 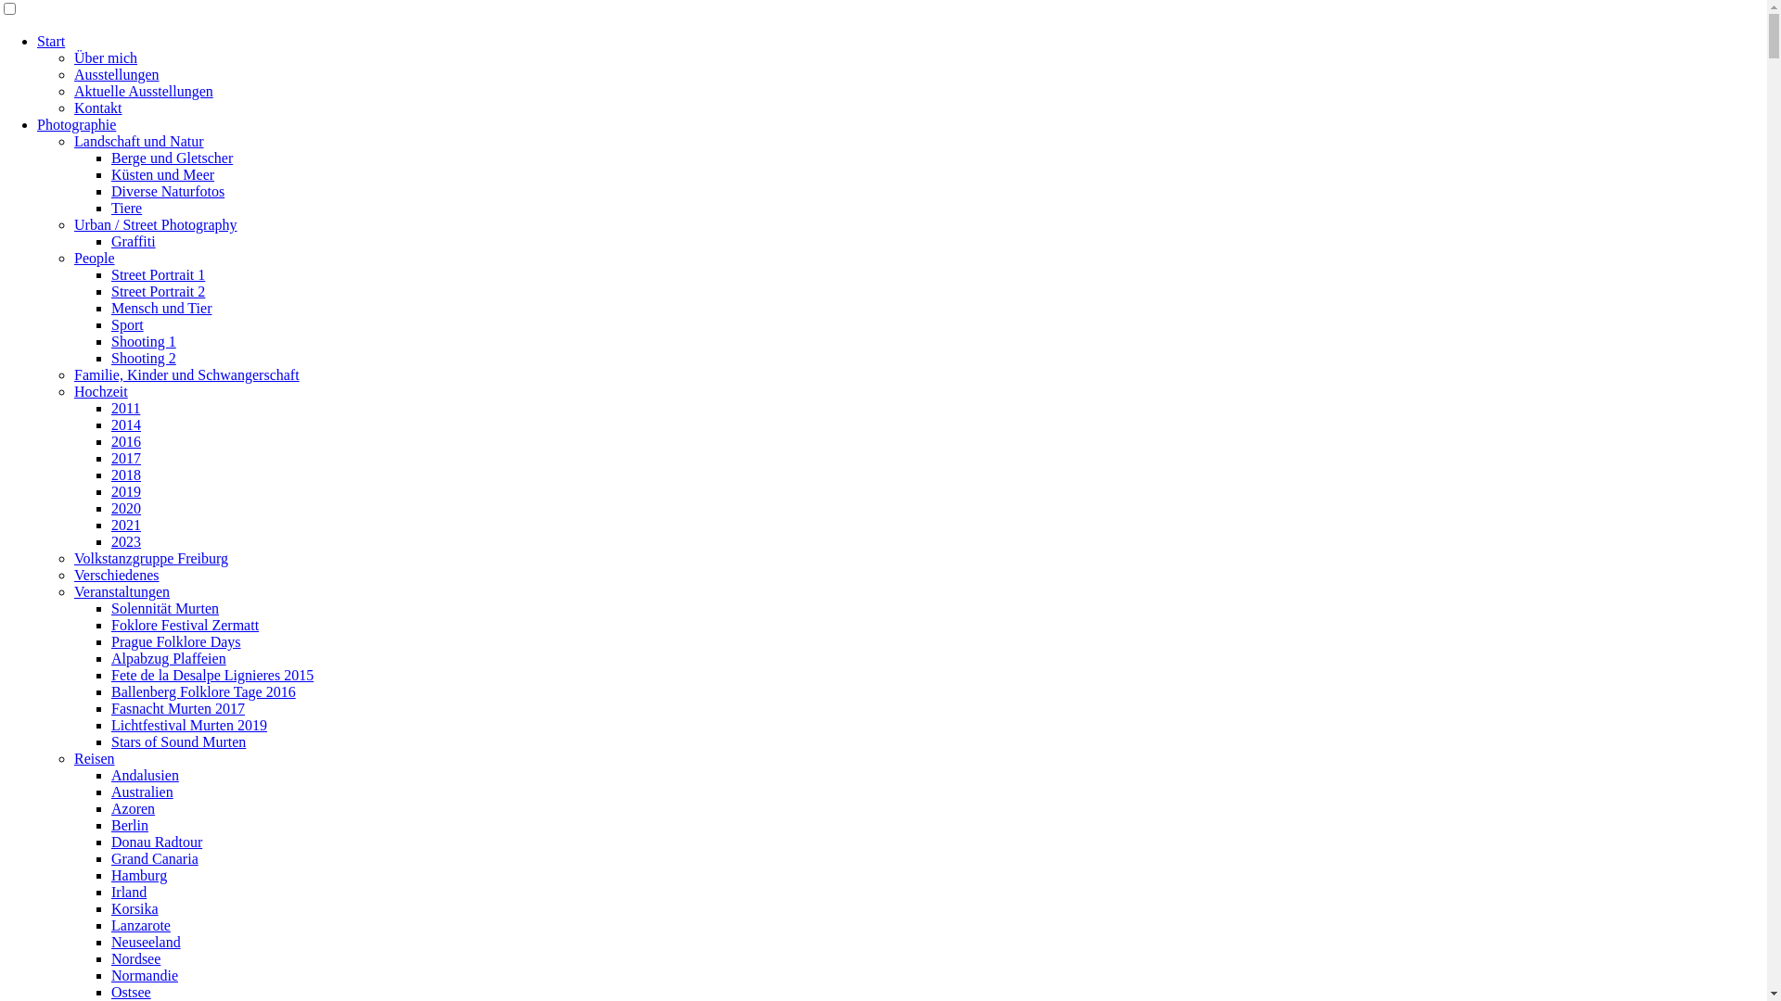 What do you see at coordinates (187, 374) in the screenshot?
I see `Familie, Kinder und Schwangerschaft` at bounding box center [187, 374].